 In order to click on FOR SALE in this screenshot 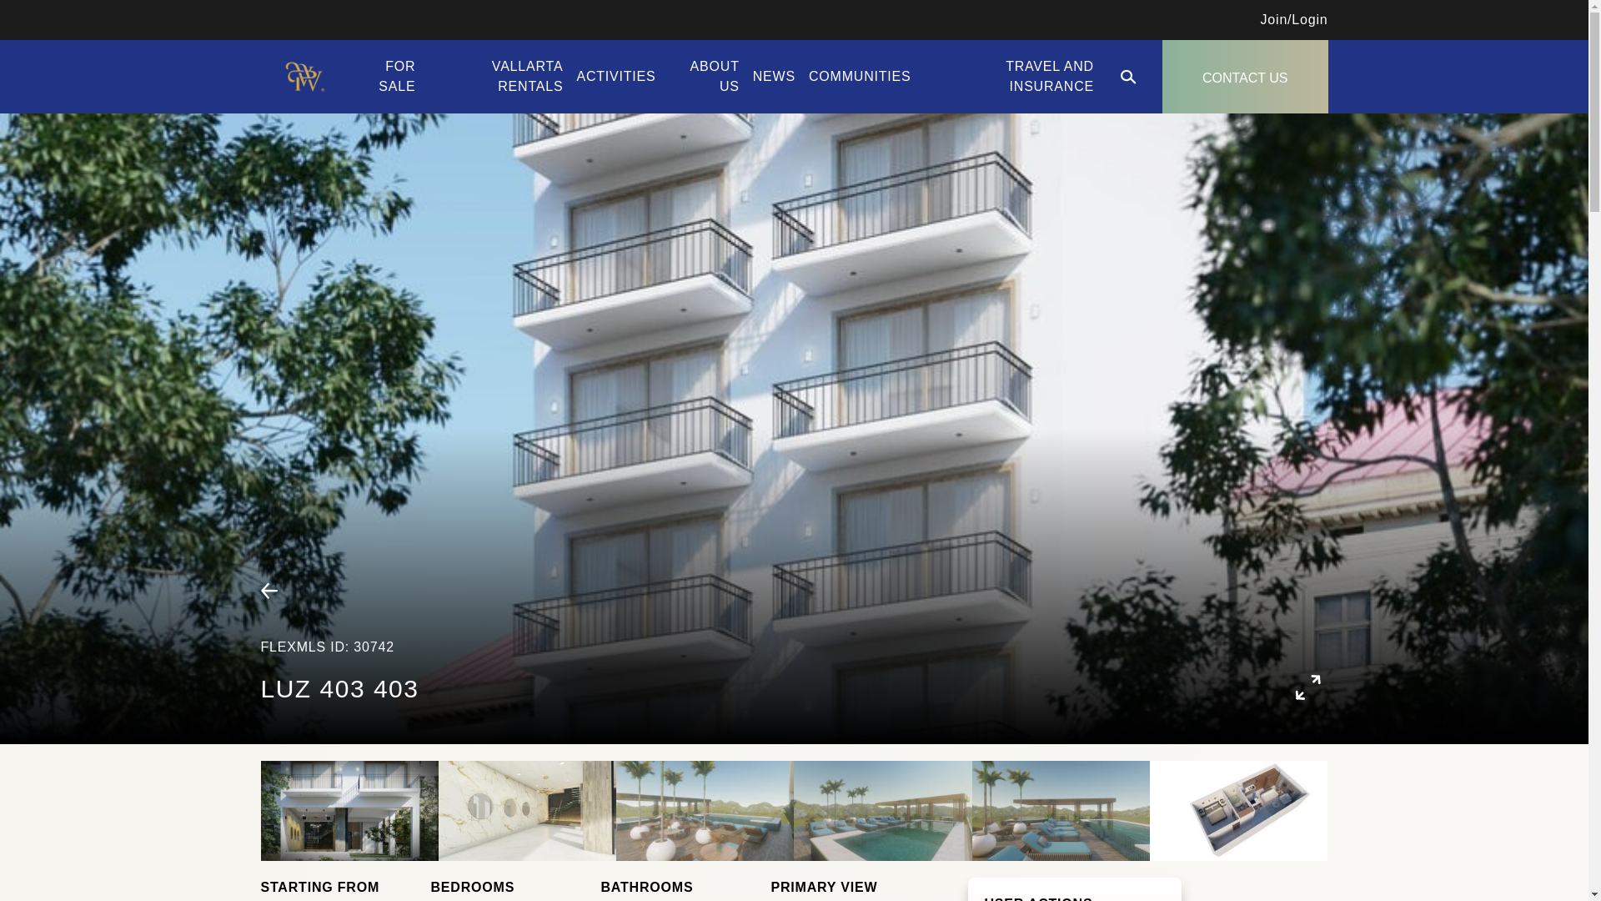, I will do `click(396, 77)`.